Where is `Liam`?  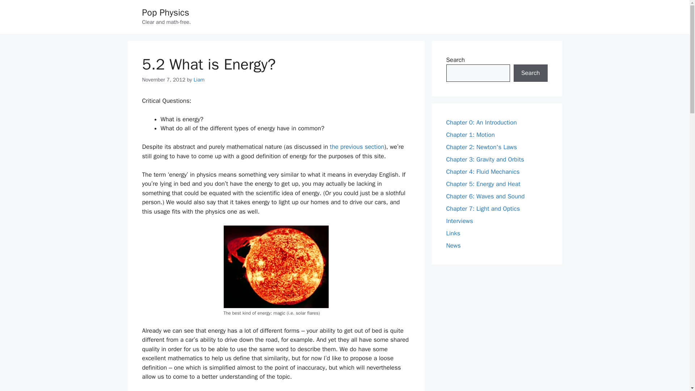
Liam is located at coordinates (199, 79).